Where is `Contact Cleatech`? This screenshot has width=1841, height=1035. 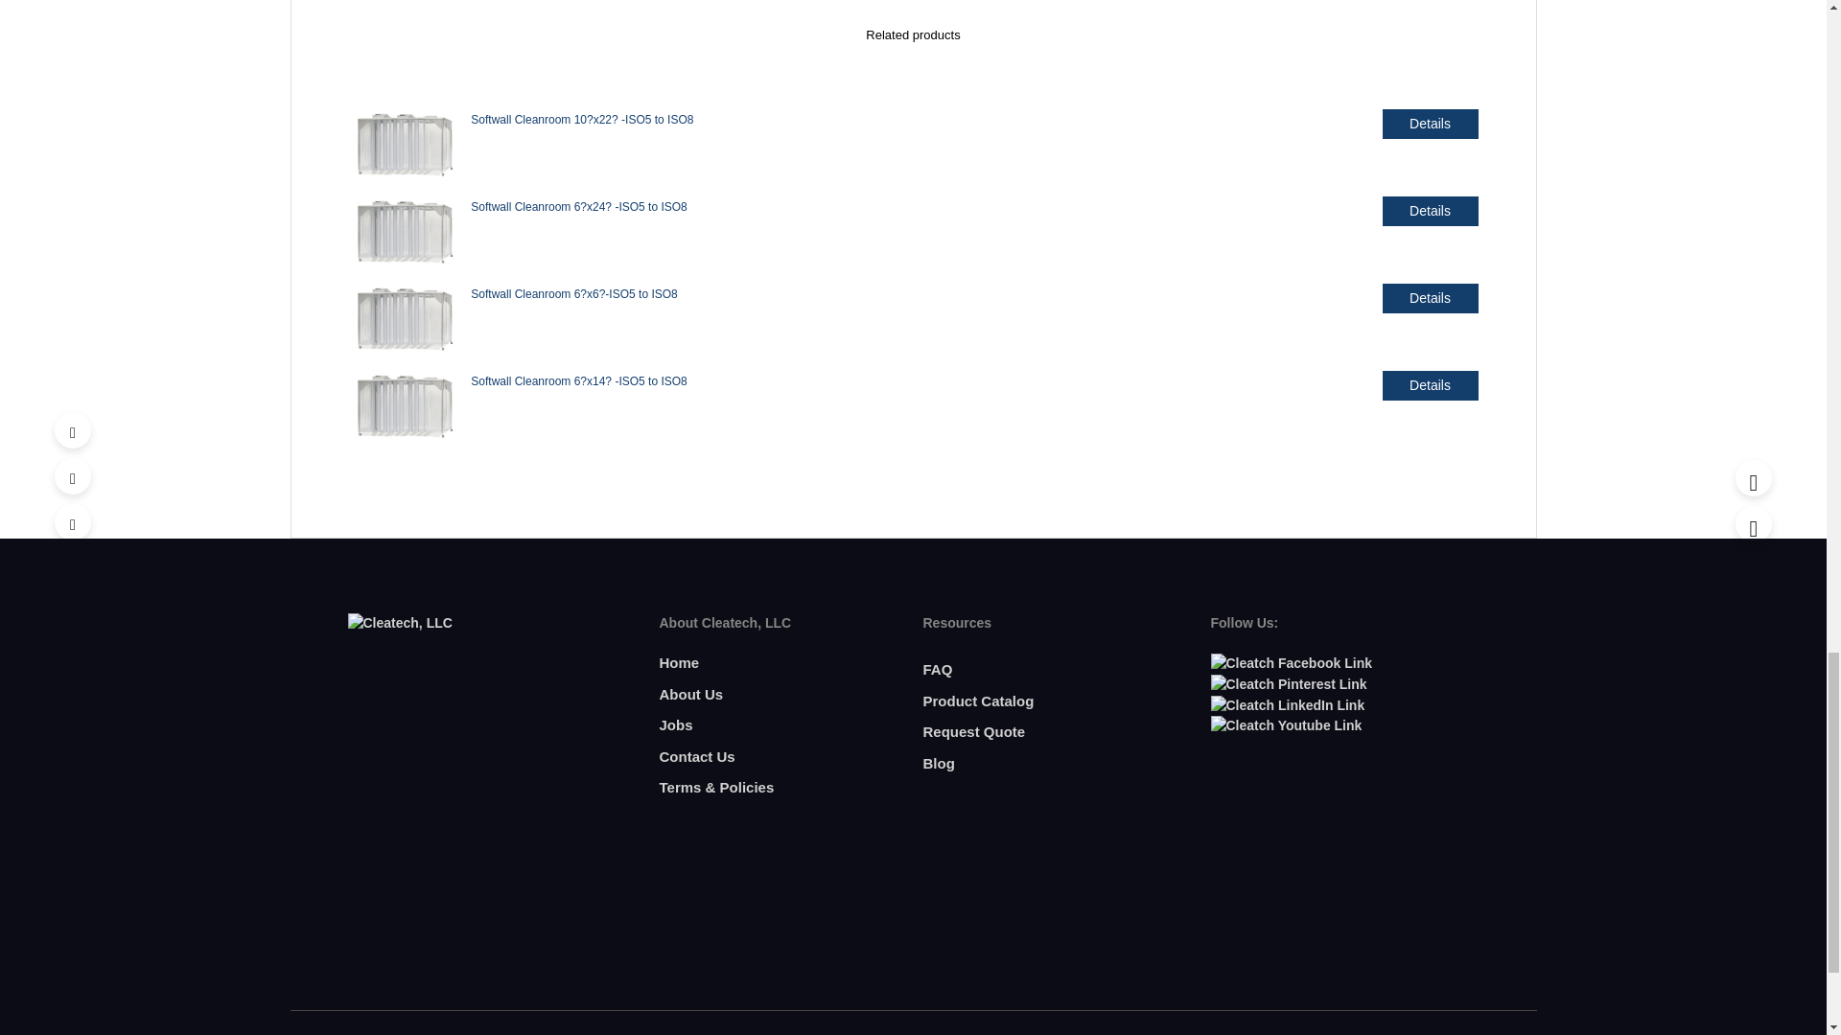 Contact Cleatech is located at coordinates (696, 756).